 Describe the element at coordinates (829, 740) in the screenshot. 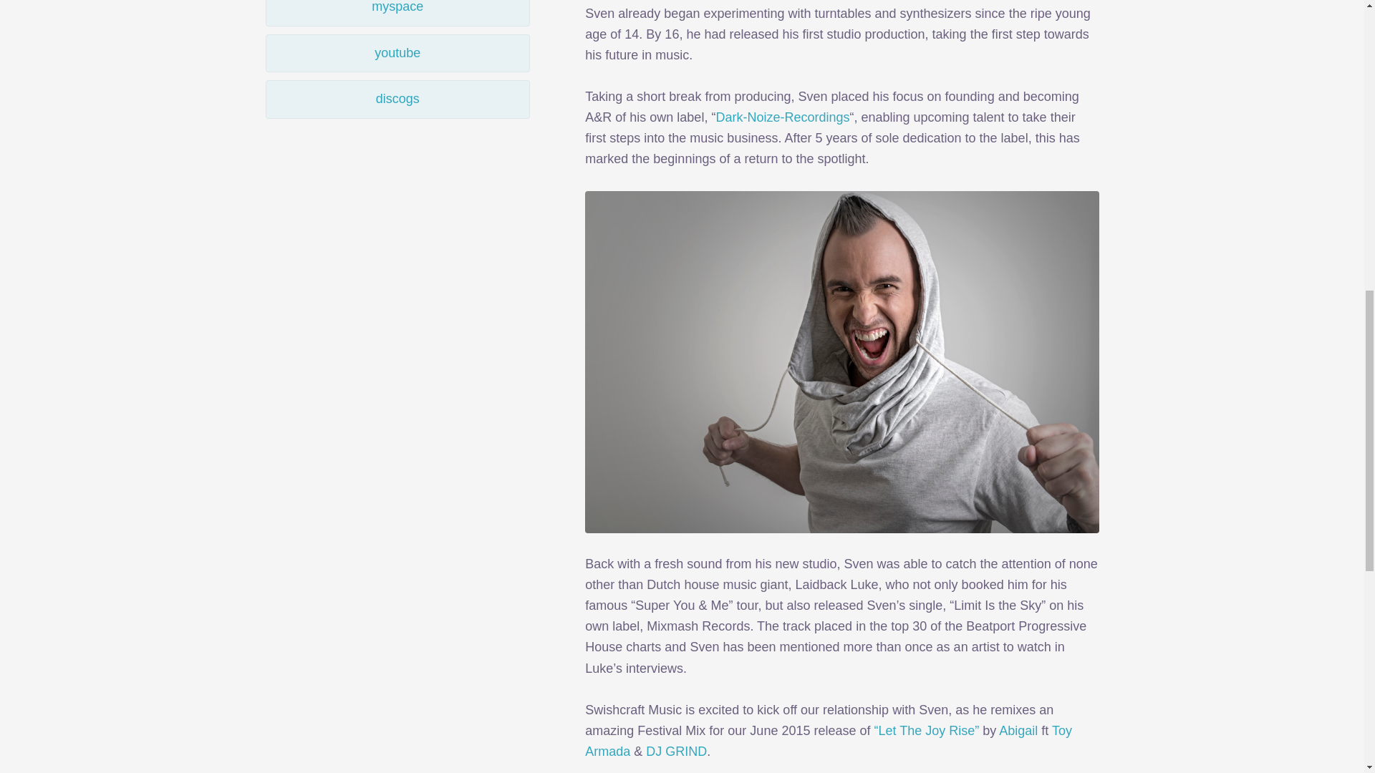

I see `Toy Armada` at that location.